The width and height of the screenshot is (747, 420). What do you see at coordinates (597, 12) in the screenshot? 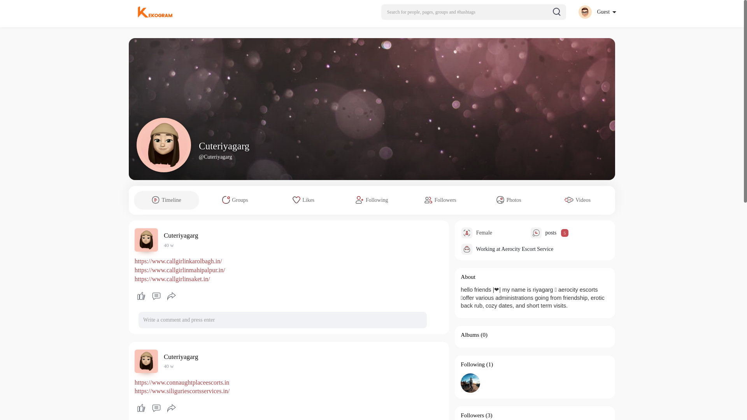
I see `Guest` at bounding box center [597, 12].